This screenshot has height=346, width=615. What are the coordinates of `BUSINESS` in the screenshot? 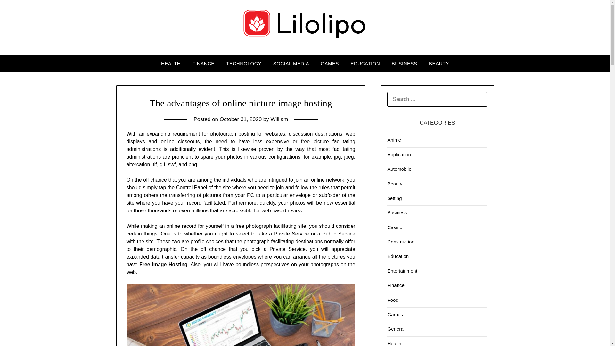 It's located at (405, 63).